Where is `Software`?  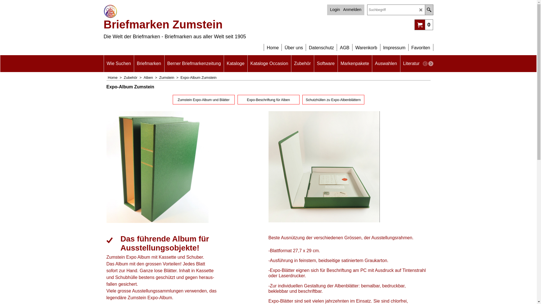
Software is located at coordinates (326, 64).